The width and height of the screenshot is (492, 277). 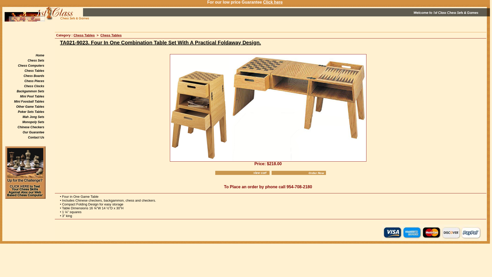 I want to click on Mini Foosball Tables, so click(x=29, y=102).